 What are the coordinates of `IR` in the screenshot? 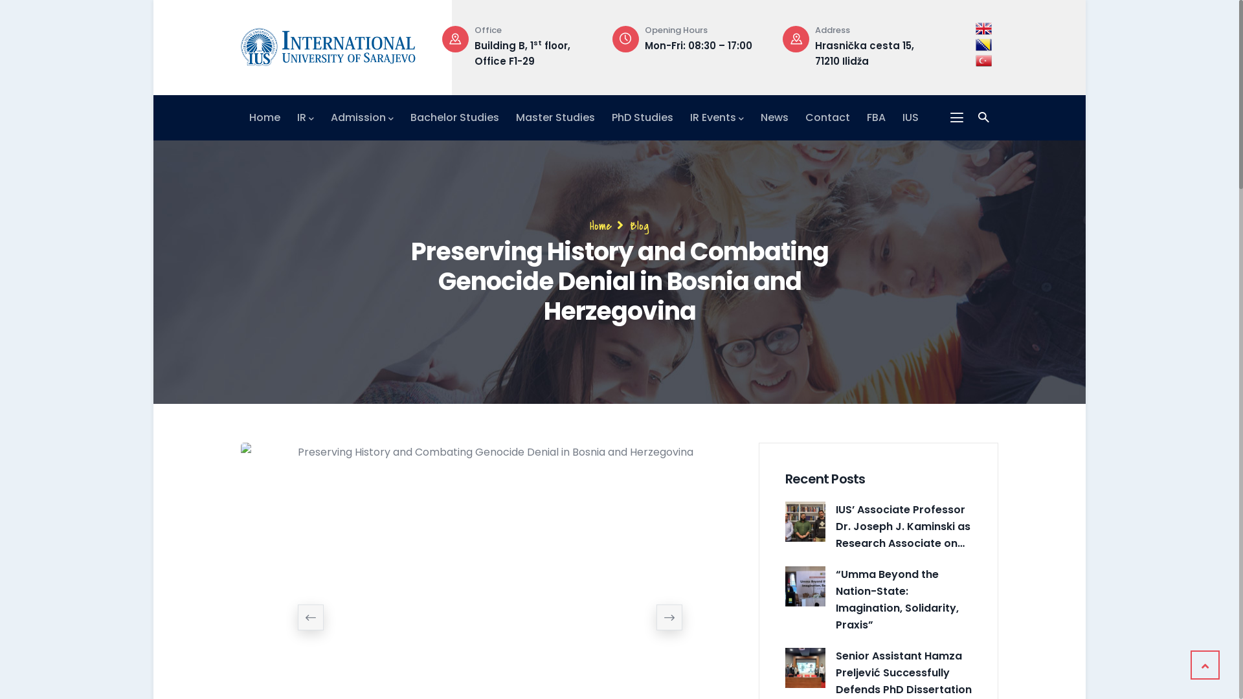 It's located at (306, 118).